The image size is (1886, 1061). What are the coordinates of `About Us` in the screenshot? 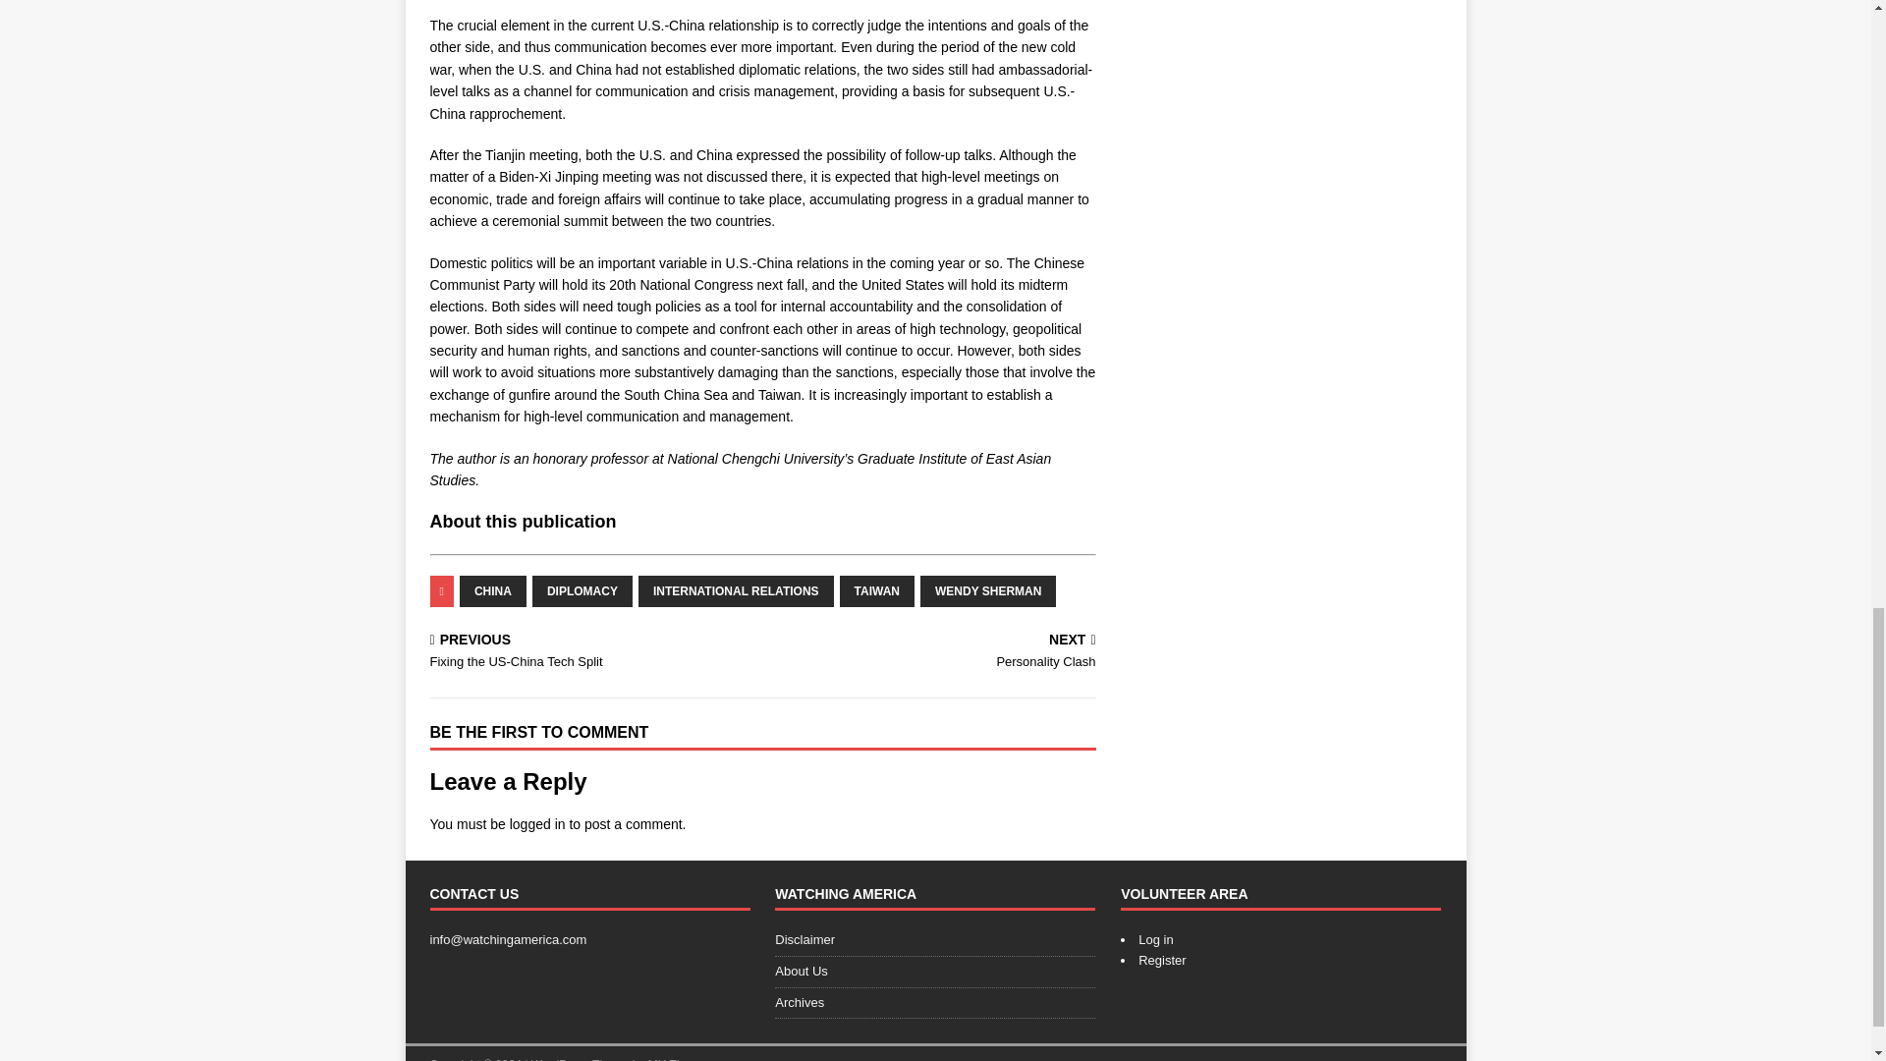 It's located at (592, 652).